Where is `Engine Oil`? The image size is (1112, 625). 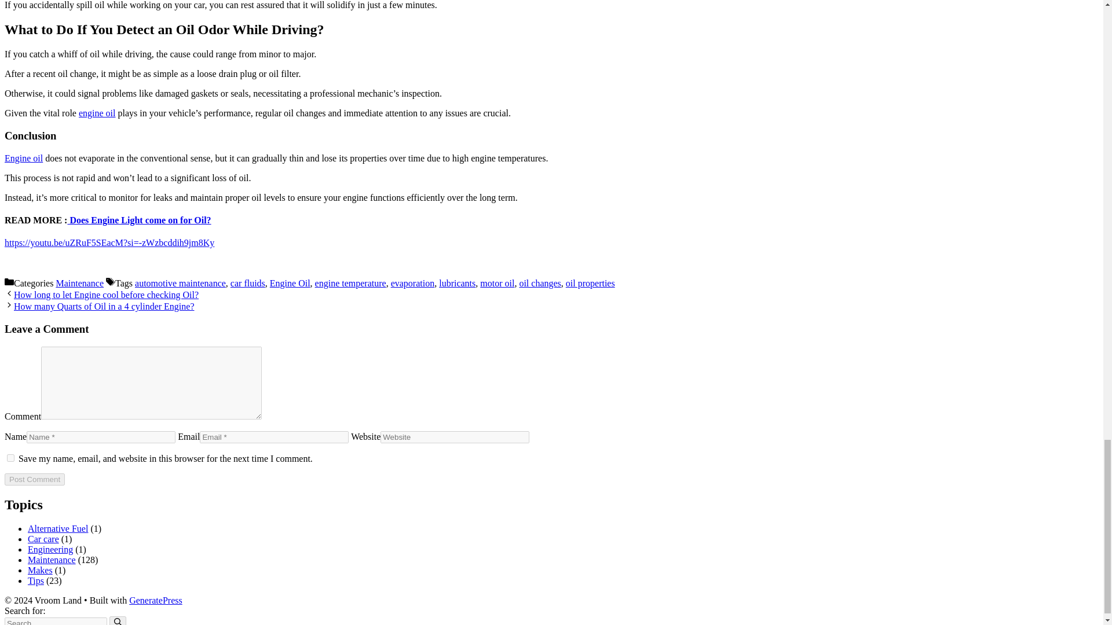
Engine Oil is located at coordinates (290, 282).